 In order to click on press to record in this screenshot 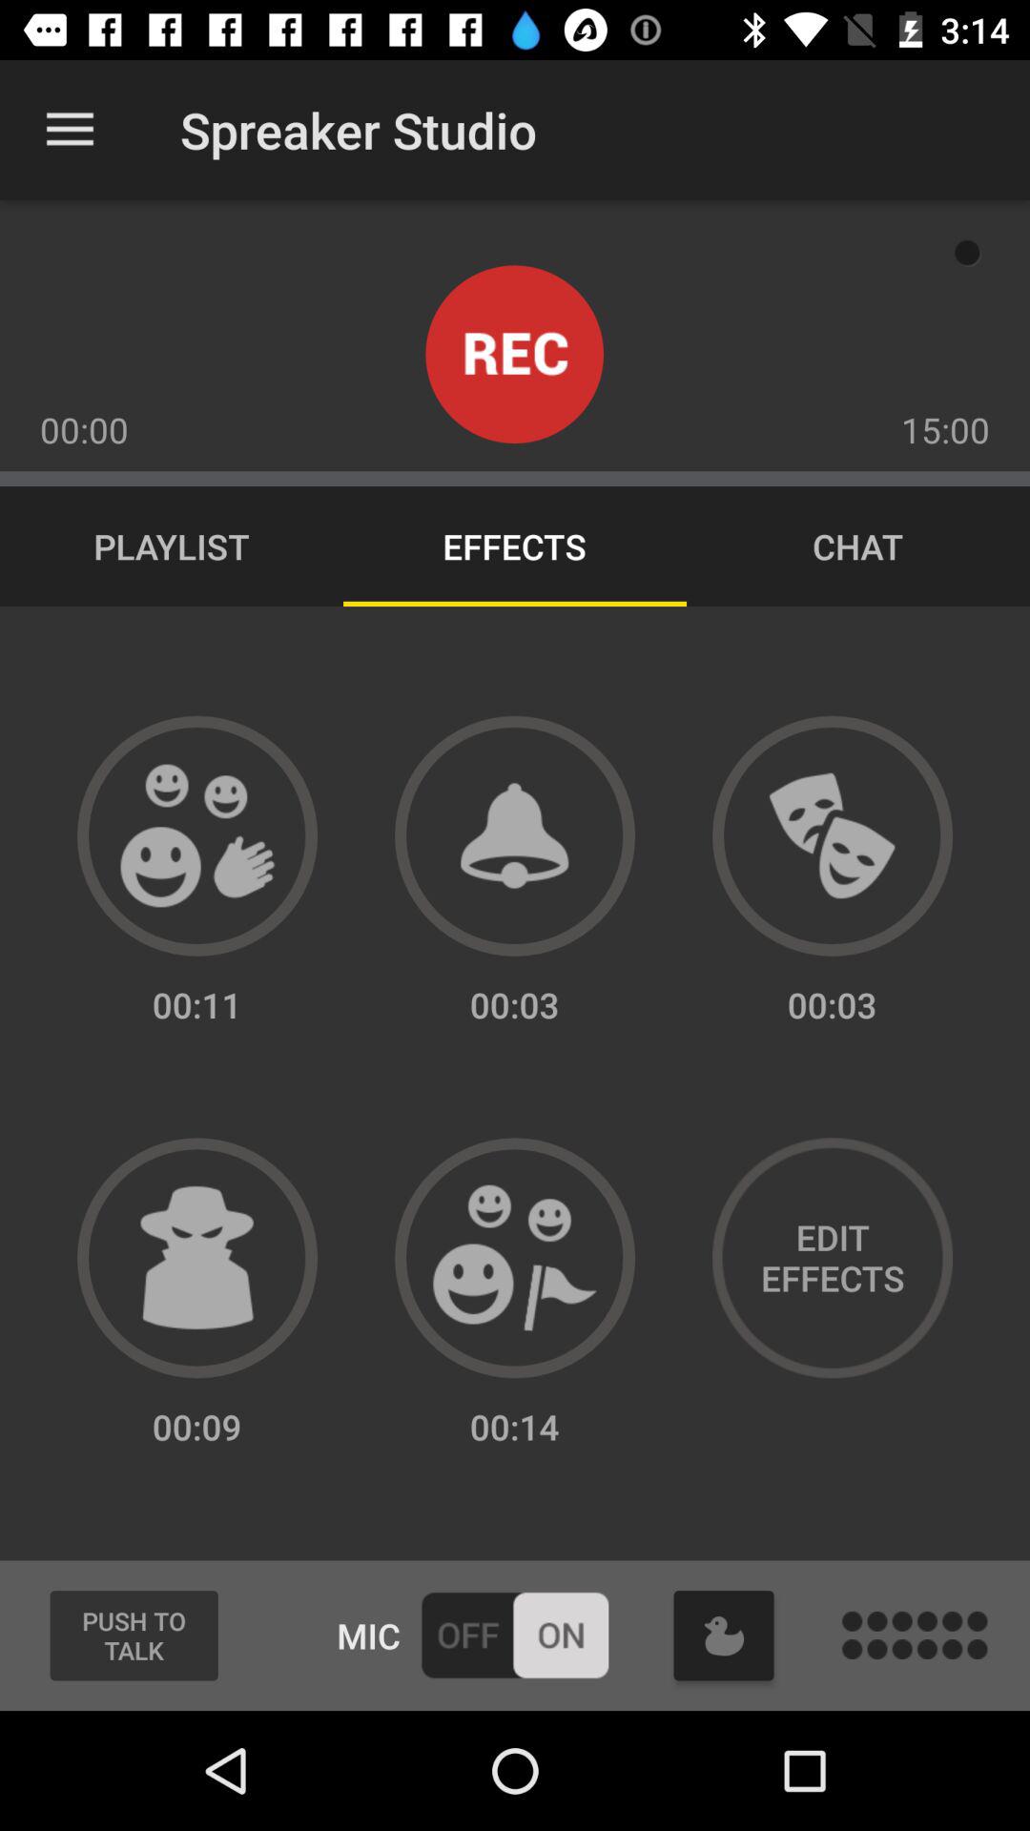, I will do `click(515, 355)`.